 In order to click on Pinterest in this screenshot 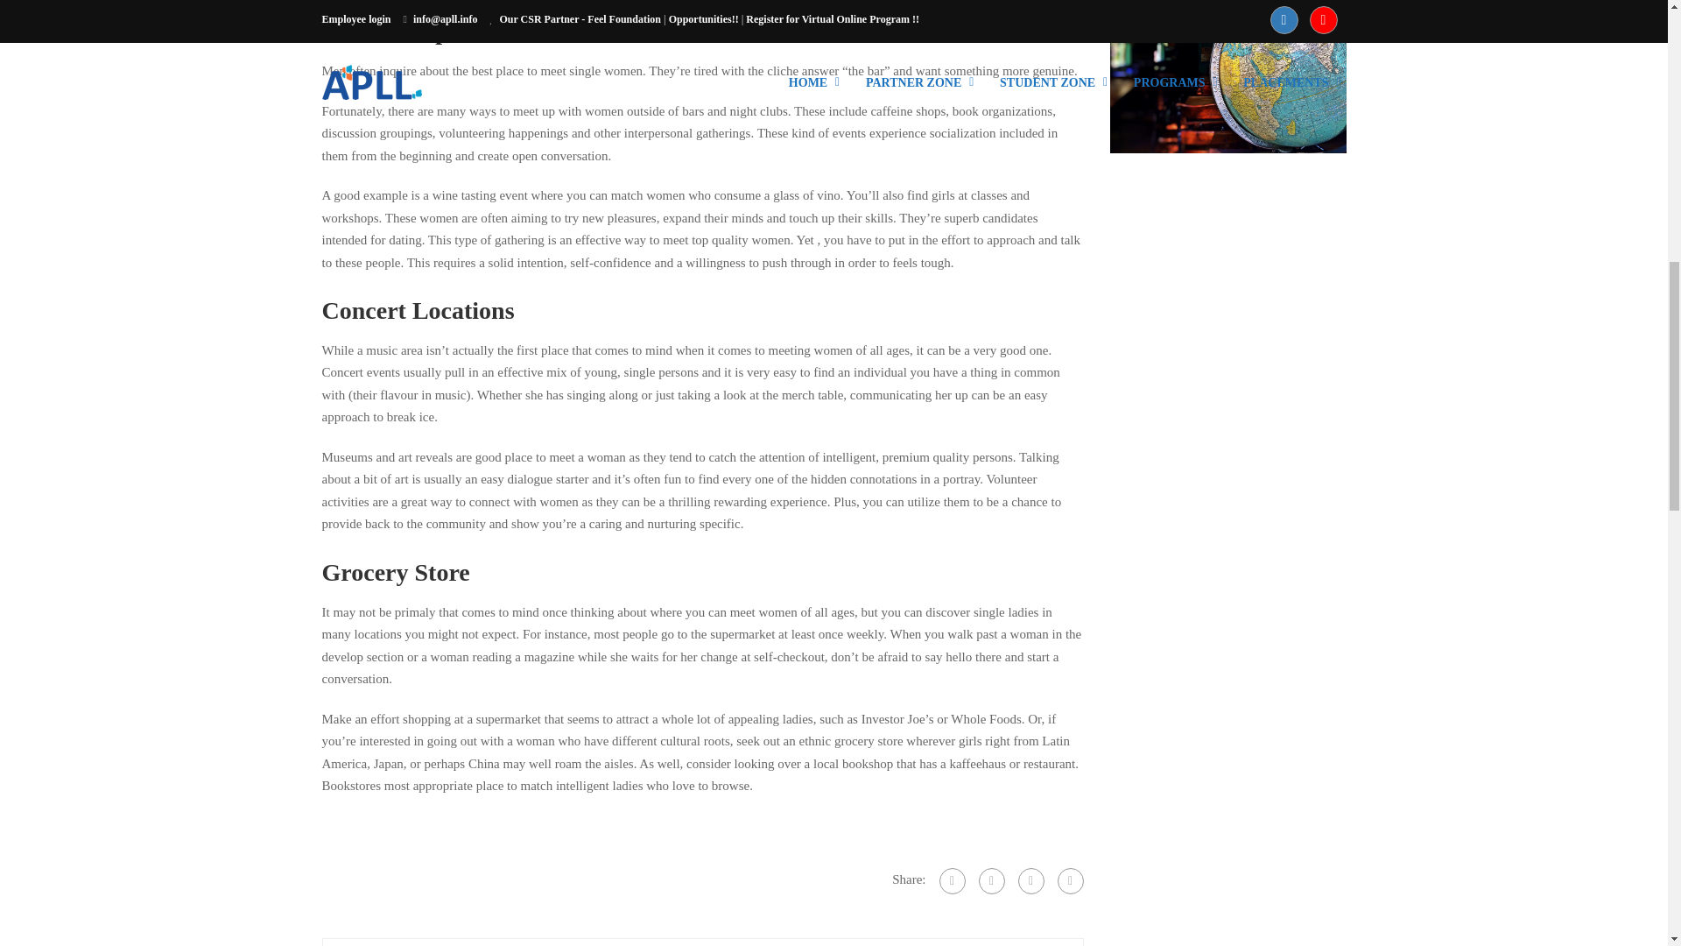, I will do `click(1070, 881)`.